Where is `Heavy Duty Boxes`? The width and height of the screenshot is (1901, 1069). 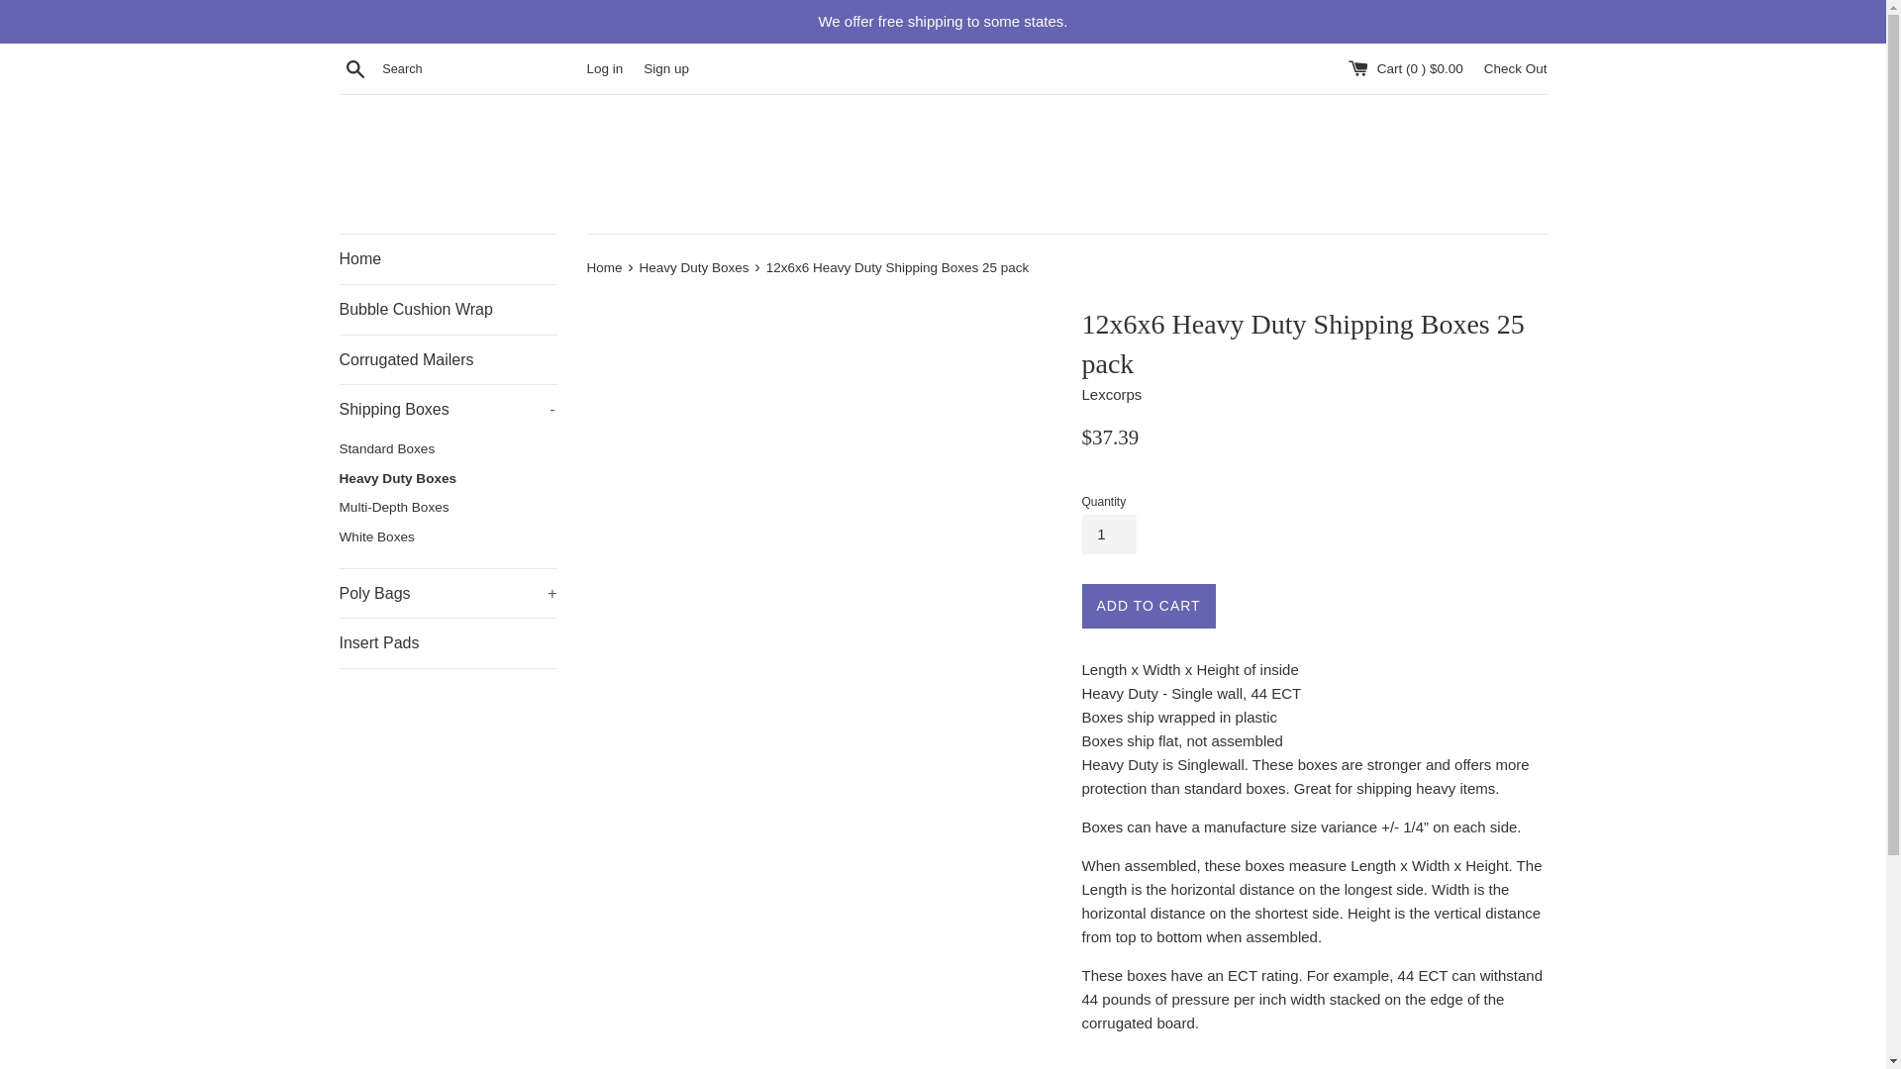 Heavy Duty Boxes is located at coordinates (448, 643).